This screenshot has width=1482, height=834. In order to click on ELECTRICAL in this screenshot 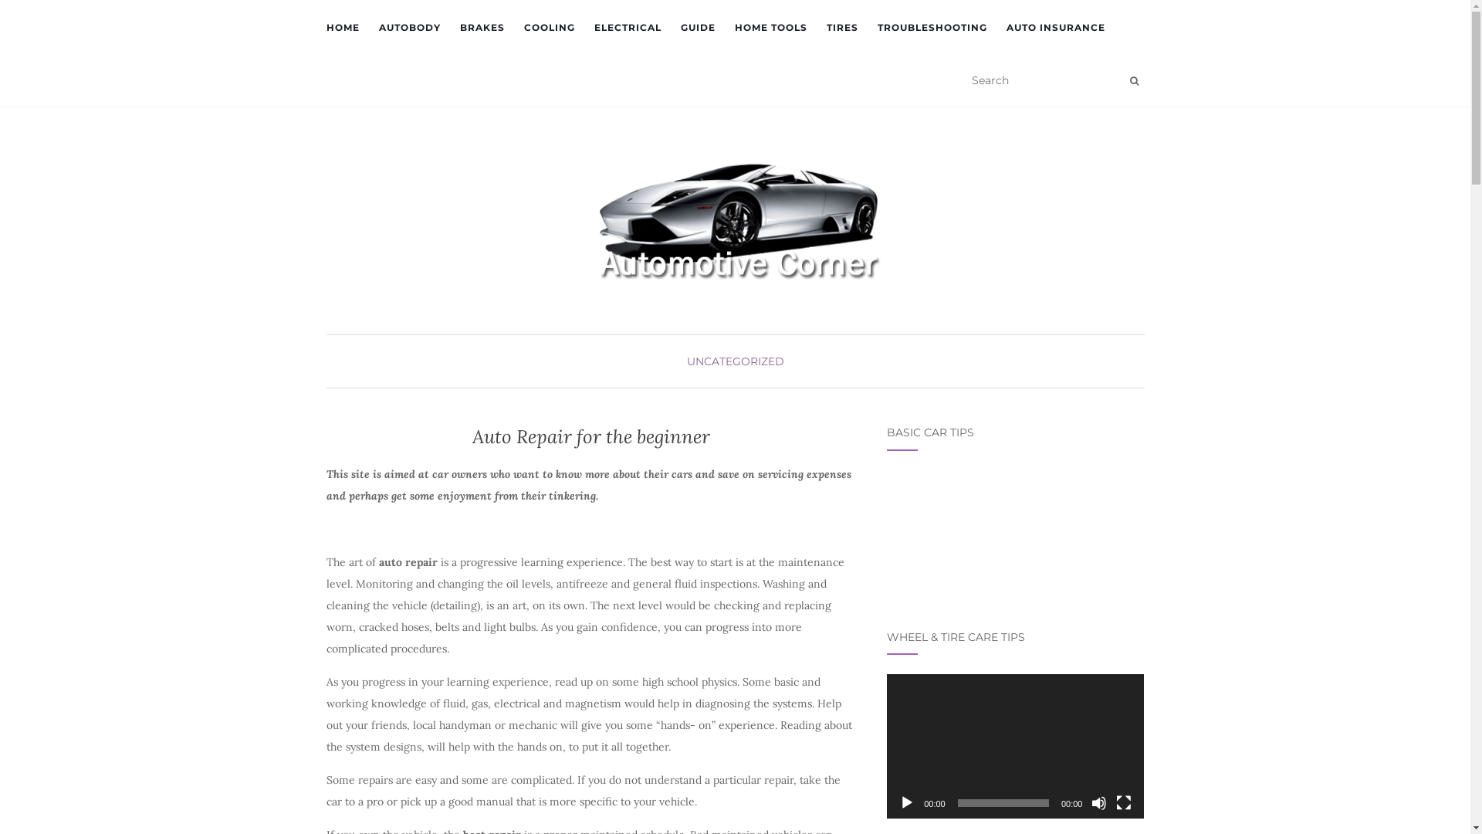, I will do `click(628, 28)`.